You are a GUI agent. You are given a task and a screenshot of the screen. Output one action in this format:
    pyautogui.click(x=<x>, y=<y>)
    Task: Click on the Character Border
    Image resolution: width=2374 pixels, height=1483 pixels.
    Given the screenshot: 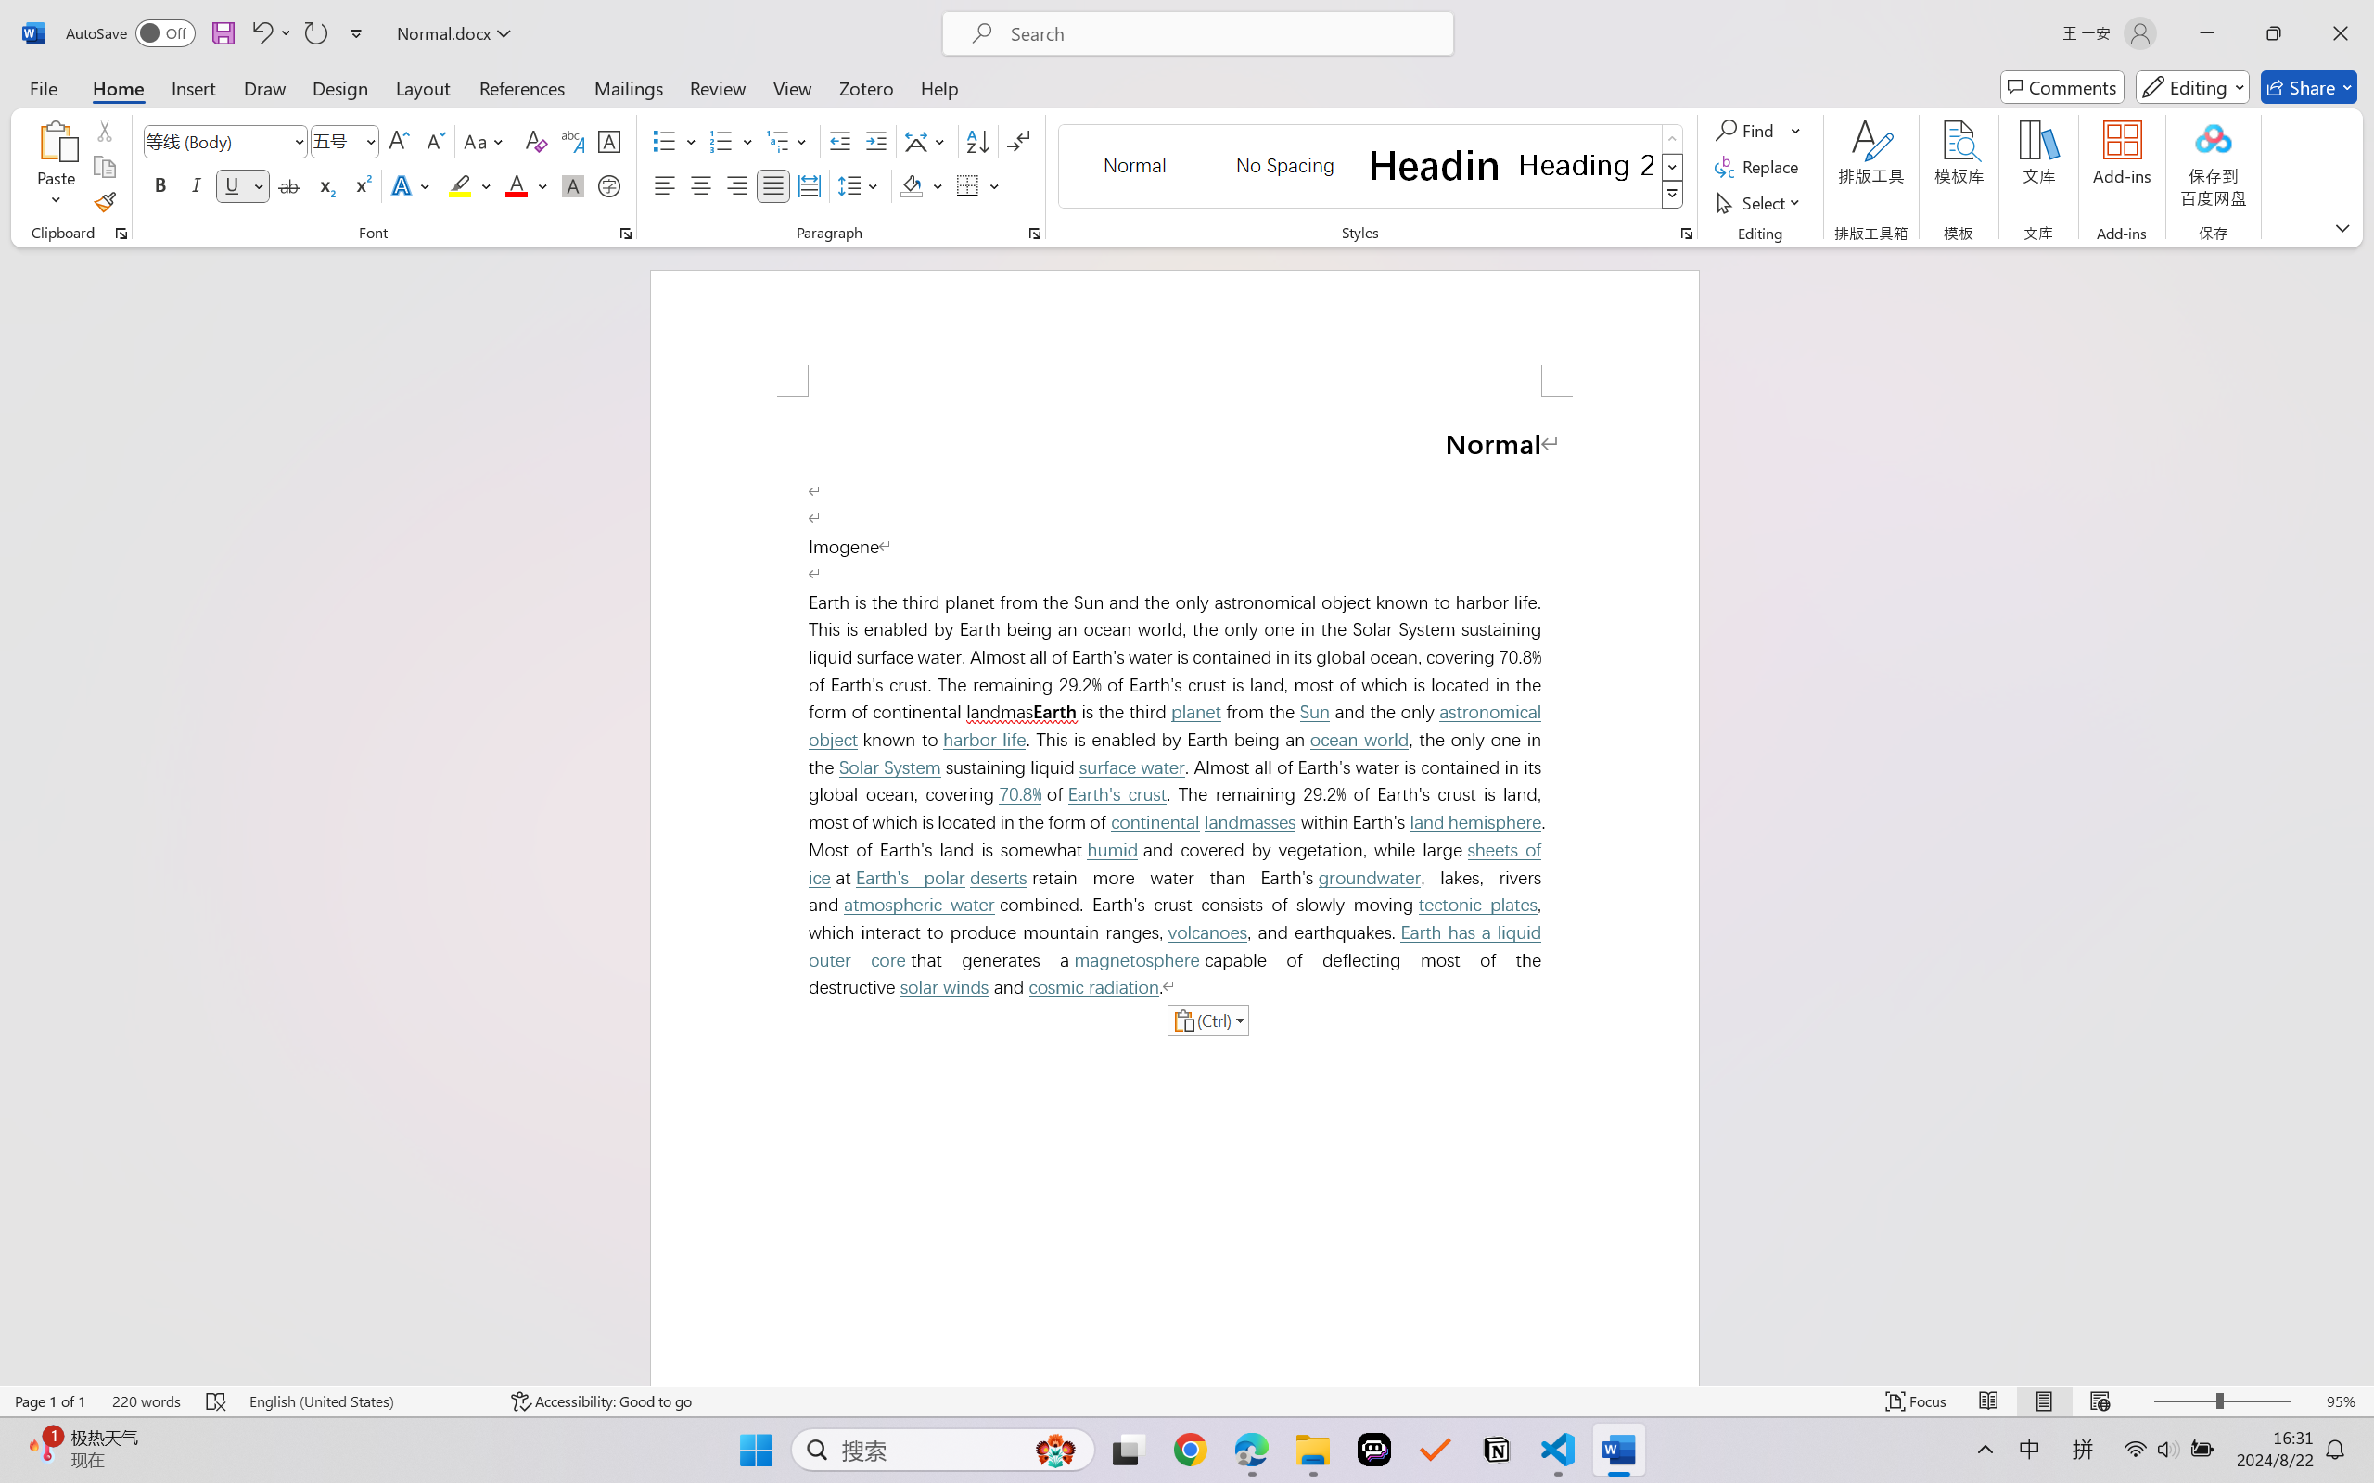 What is the action you would take?
    pyautogui.click(x=610, y=141)
    